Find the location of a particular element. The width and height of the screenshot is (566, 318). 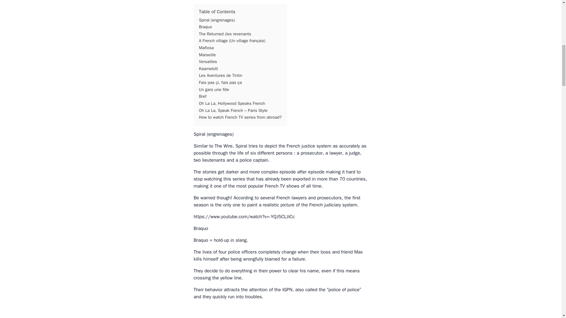

Les Aventures de Tintin is located at coordinates (221, 75).